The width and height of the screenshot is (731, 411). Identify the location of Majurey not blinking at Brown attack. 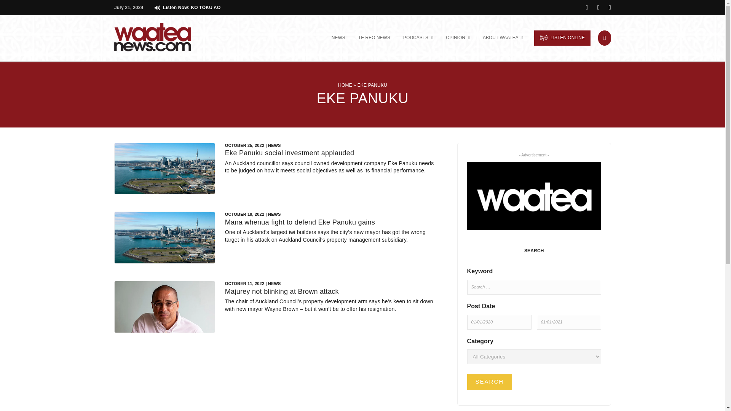
(282, 292).